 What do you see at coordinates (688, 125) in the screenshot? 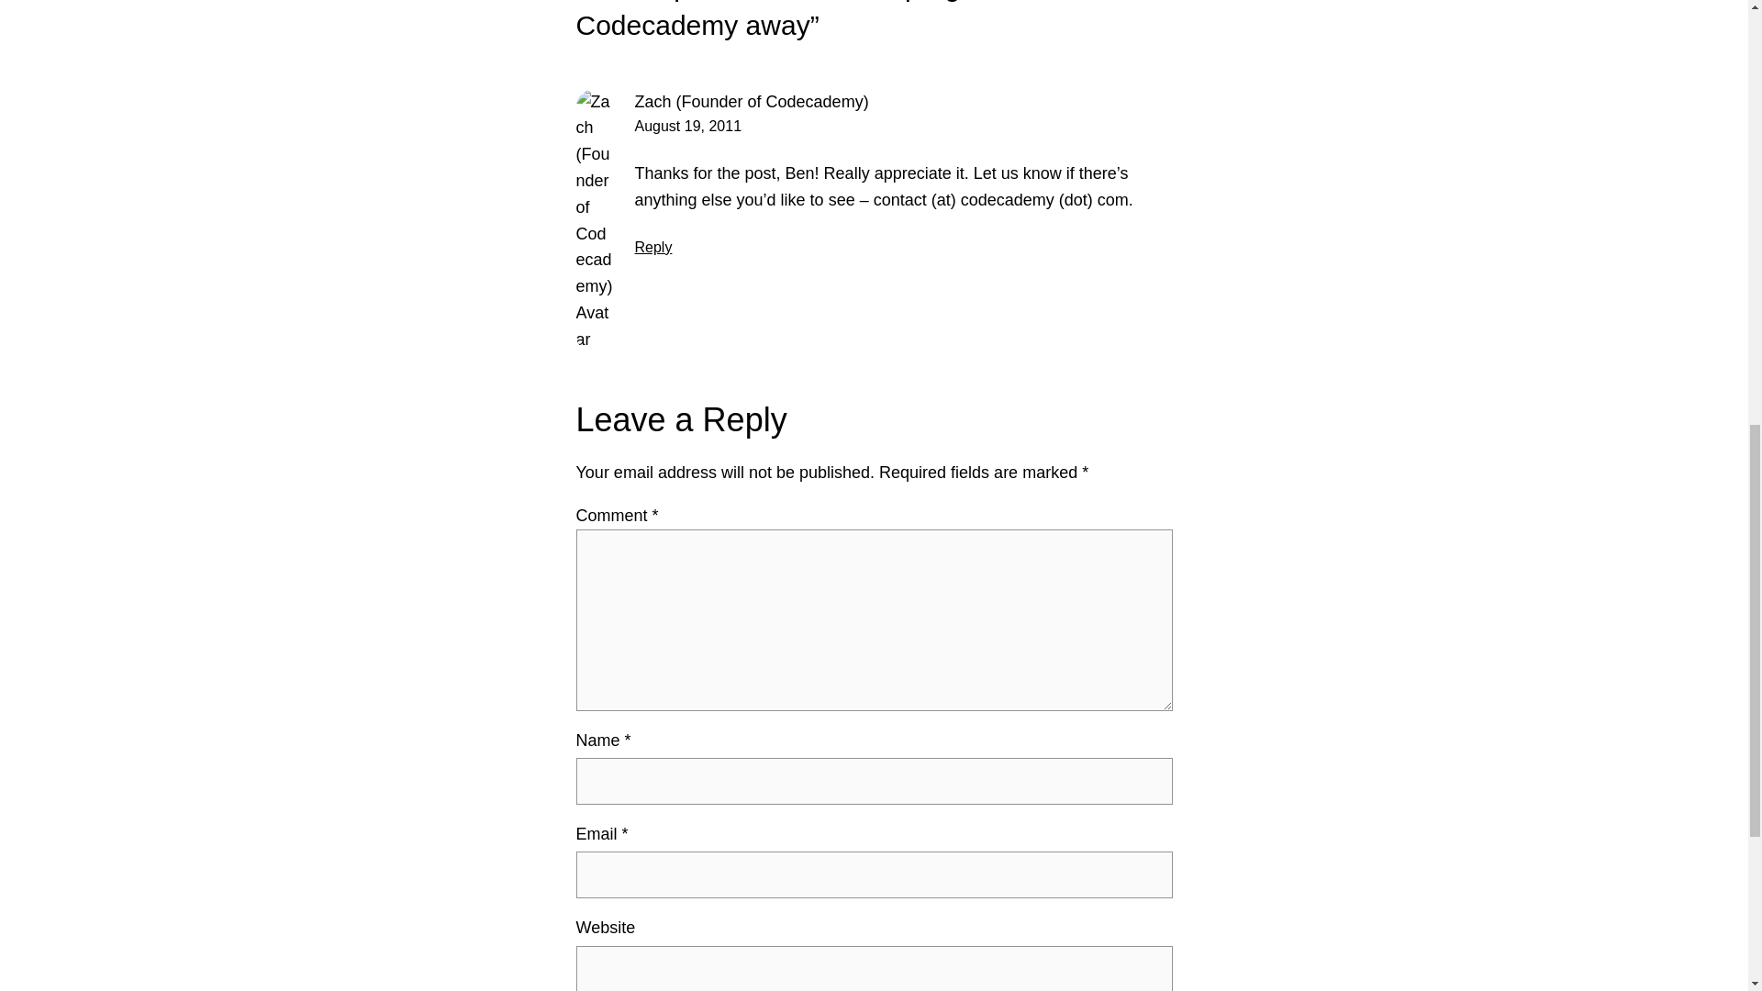
I see `August 19, 2011` at bounding box center [688, 125].